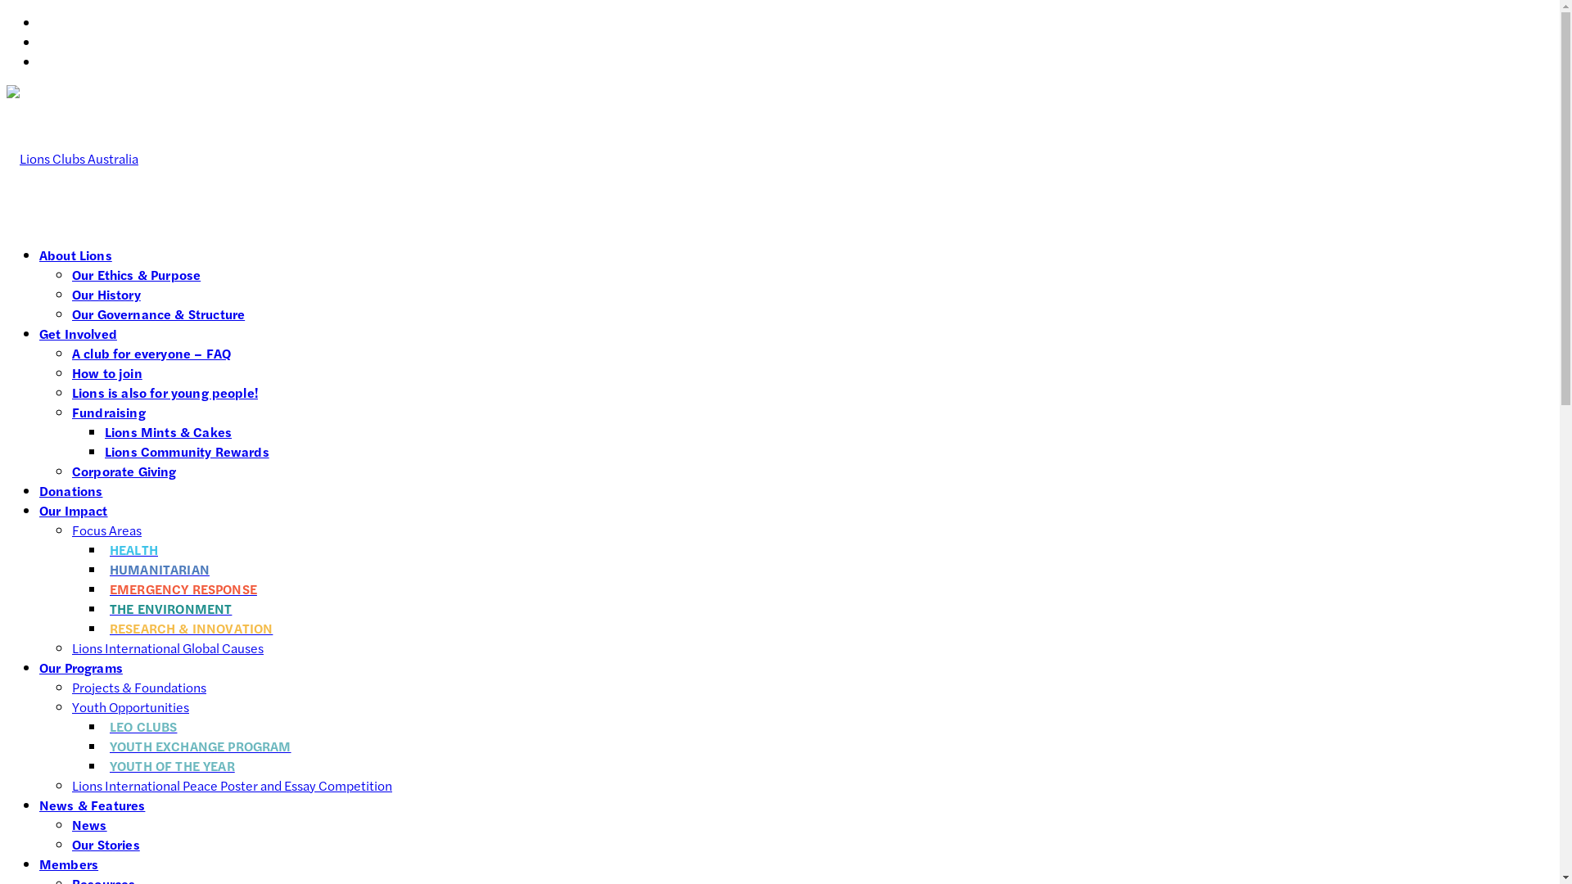 The image size is (1572, 884). What do you see at coordinates (106, 295) in the screenshot?
I see `Our History` at bounding box center [106, 295].